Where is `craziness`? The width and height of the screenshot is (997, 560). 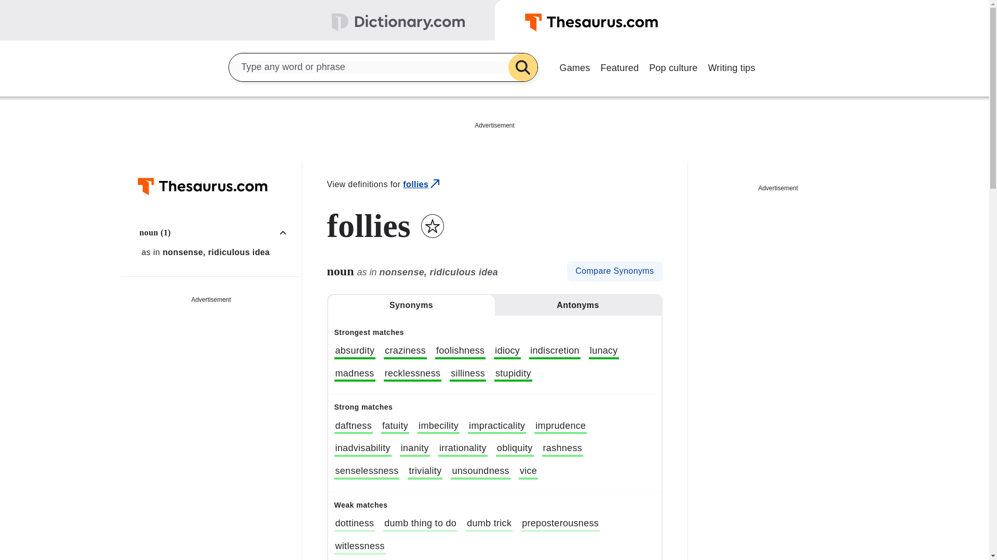 craziness is located at coordinates (405, 352).